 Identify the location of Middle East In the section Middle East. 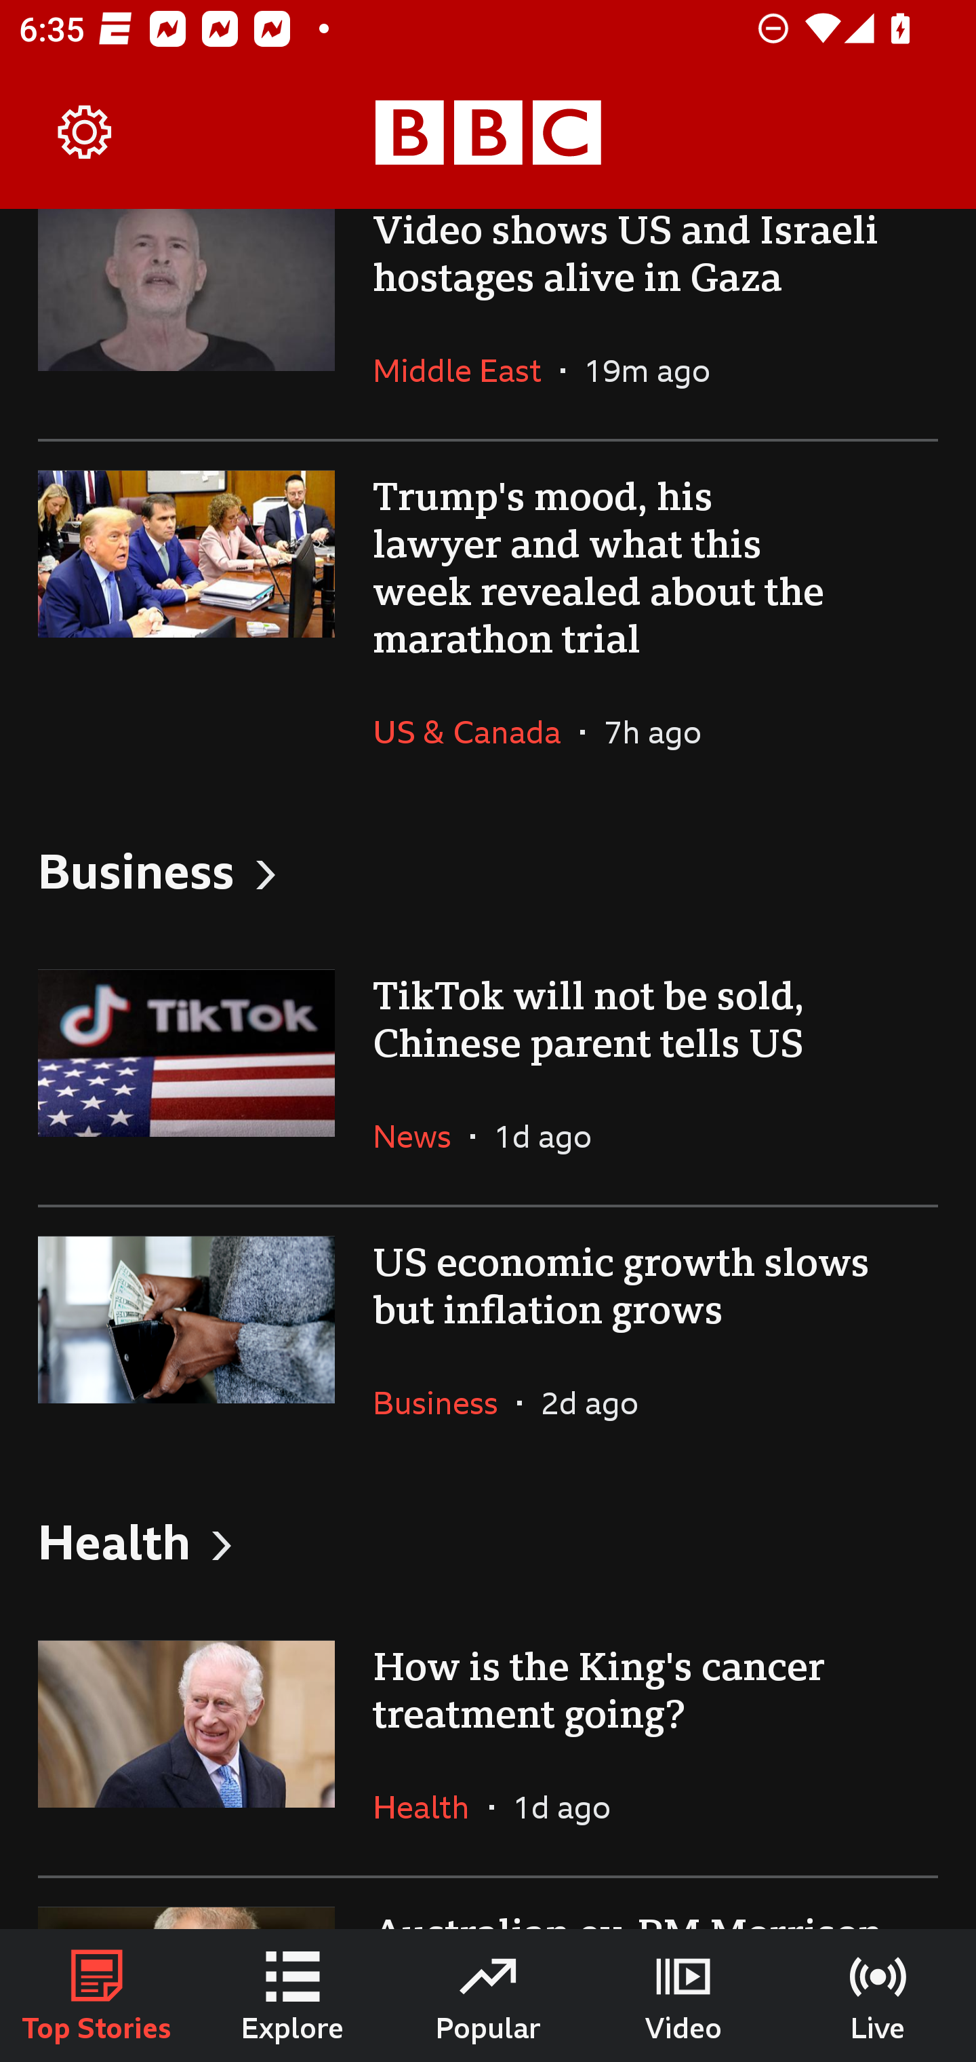
(466, 370).